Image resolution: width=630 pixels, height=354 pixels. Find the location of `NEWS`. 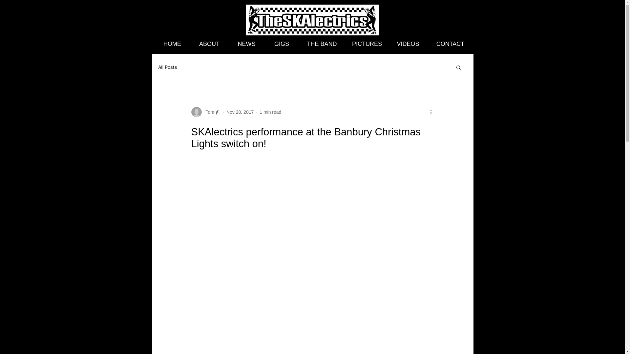

NEWS is located at coordinates (247, 44).